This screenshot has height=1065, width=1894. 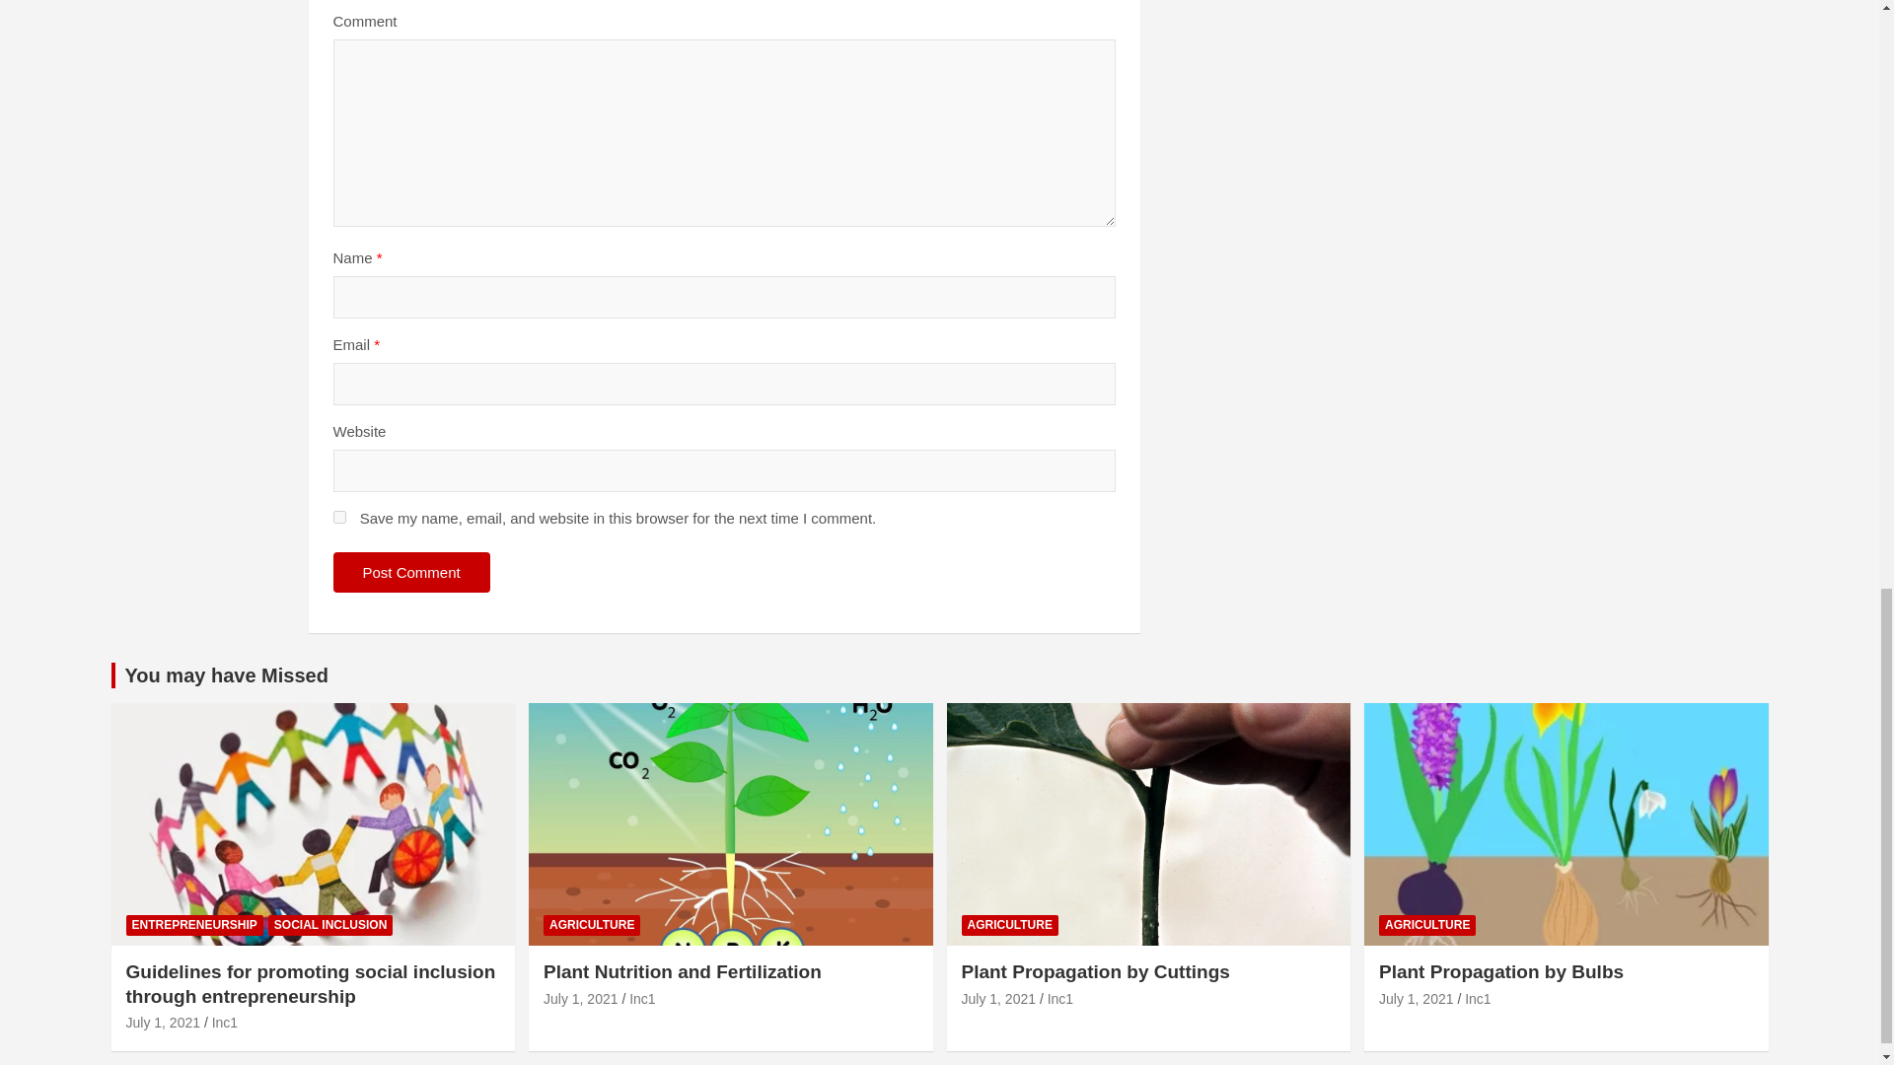 I want to click on ENTREPRENEURSHIP, so click(x=194, y=925).